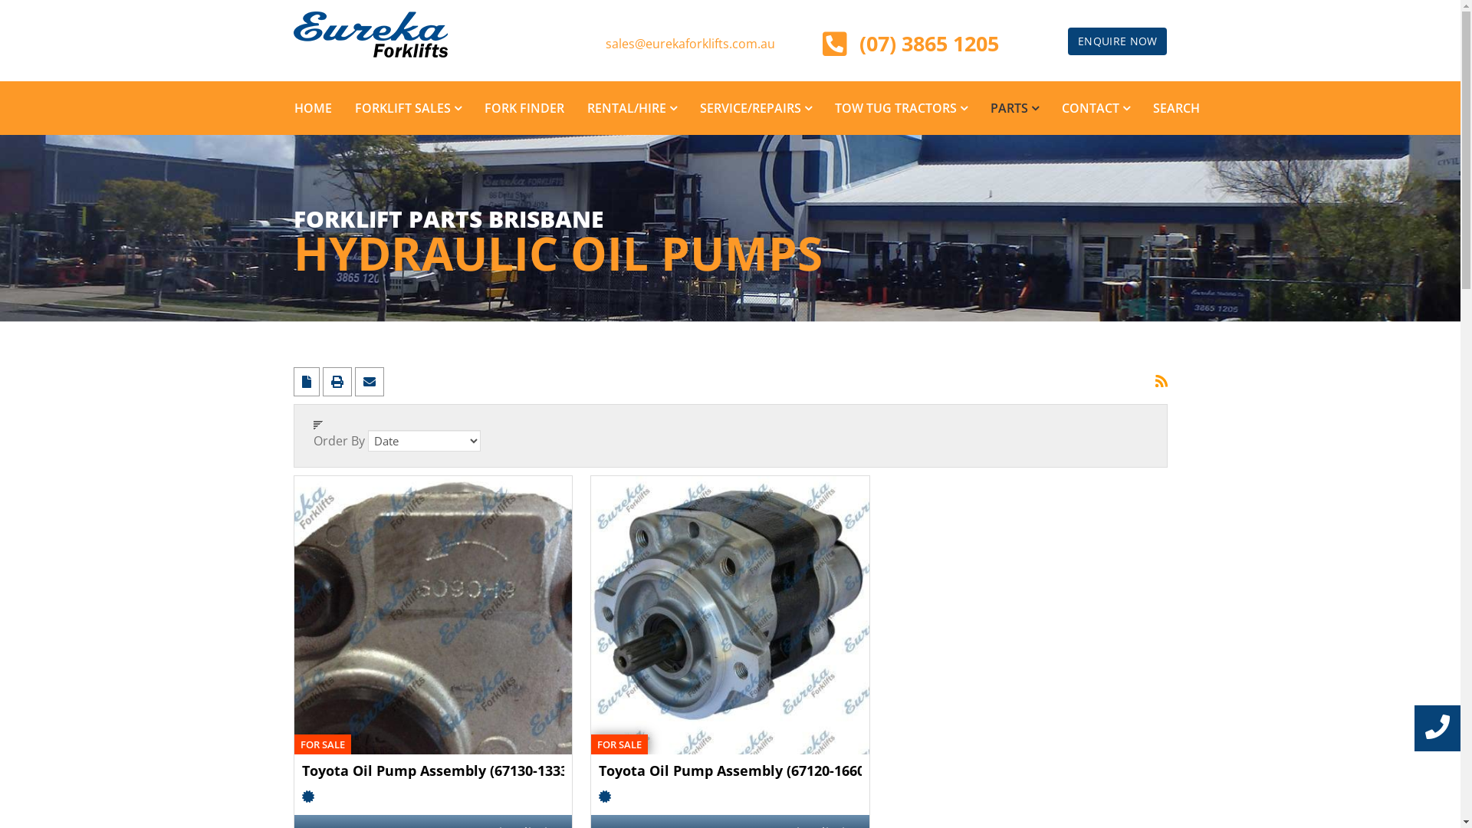  I want to click on E-mail, so click(369, 382).